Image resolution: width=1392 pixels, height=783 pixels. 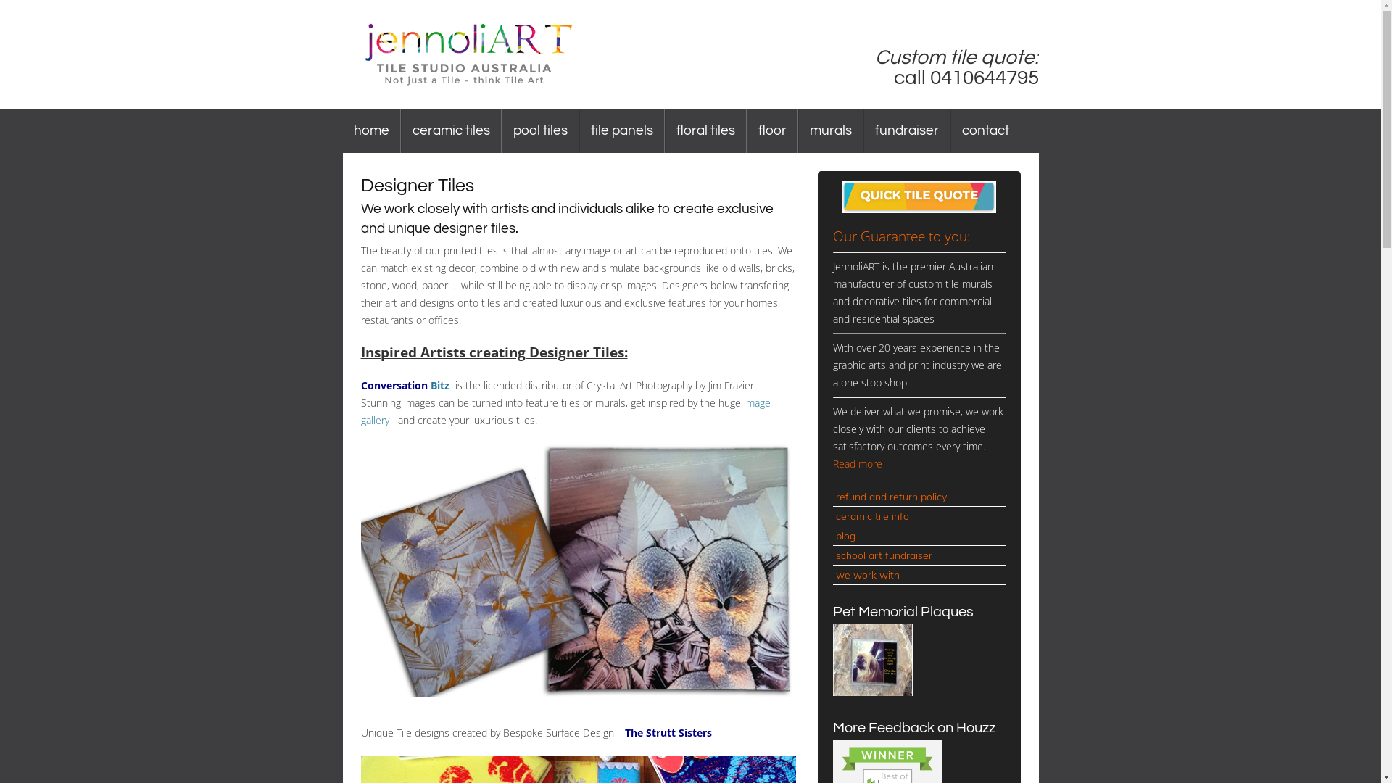 I want to click on fundraiser, so click(x=907, y=130).